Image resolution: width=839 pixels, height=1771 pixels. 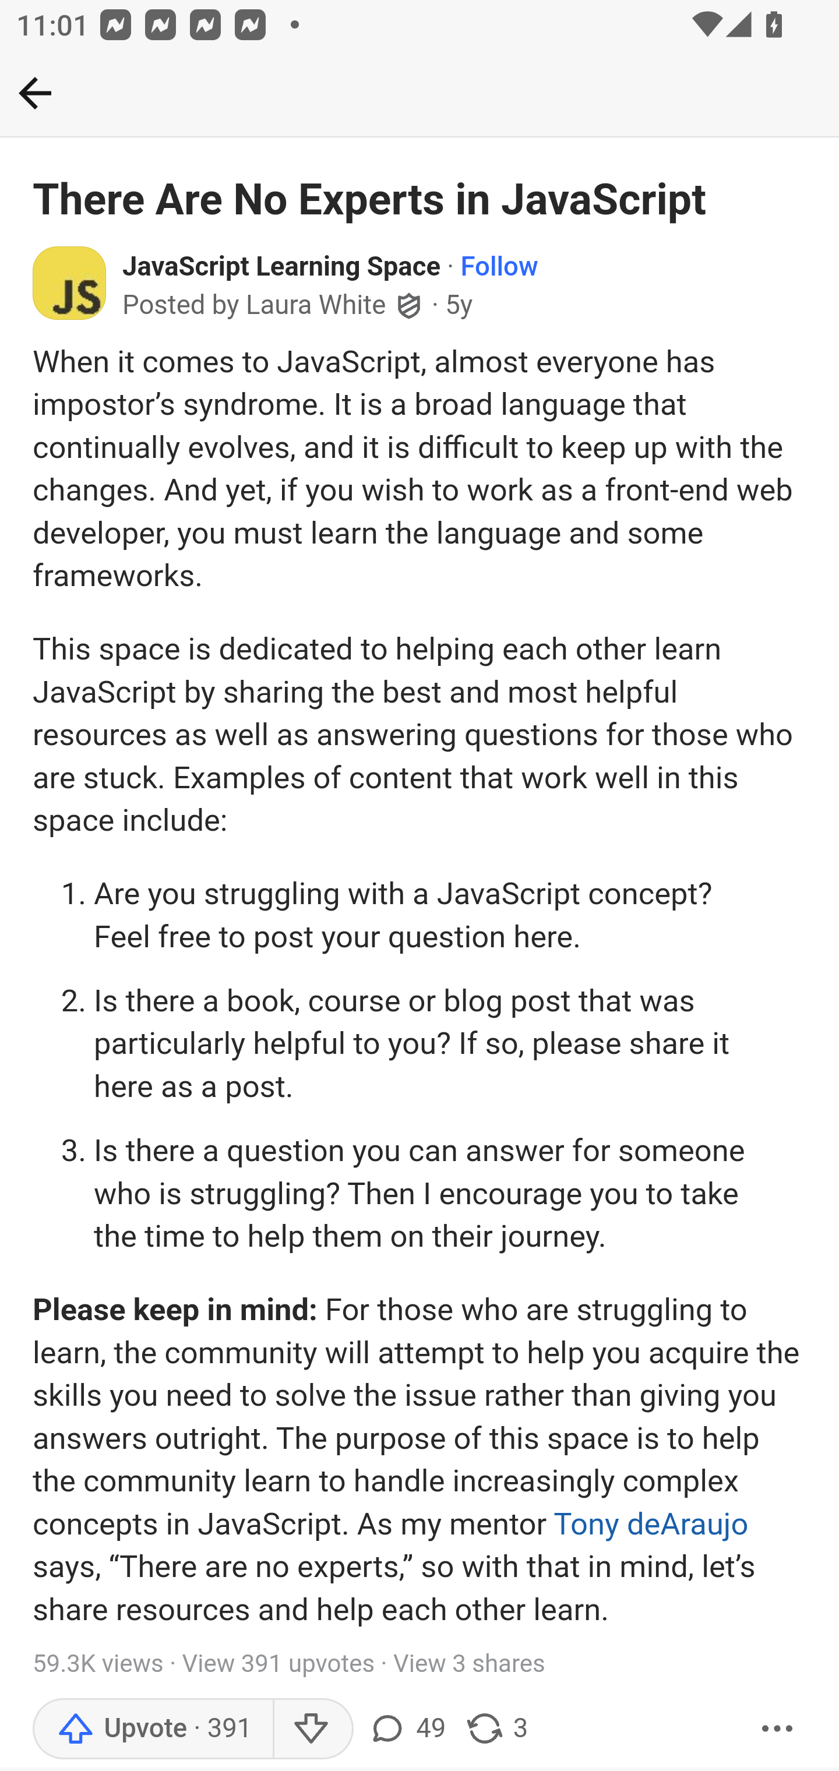 What do you see at coordinates (70, 282) in the screenshot?
I see `Icon for JavaScript Learning Space` at bounding box center [70, 282].